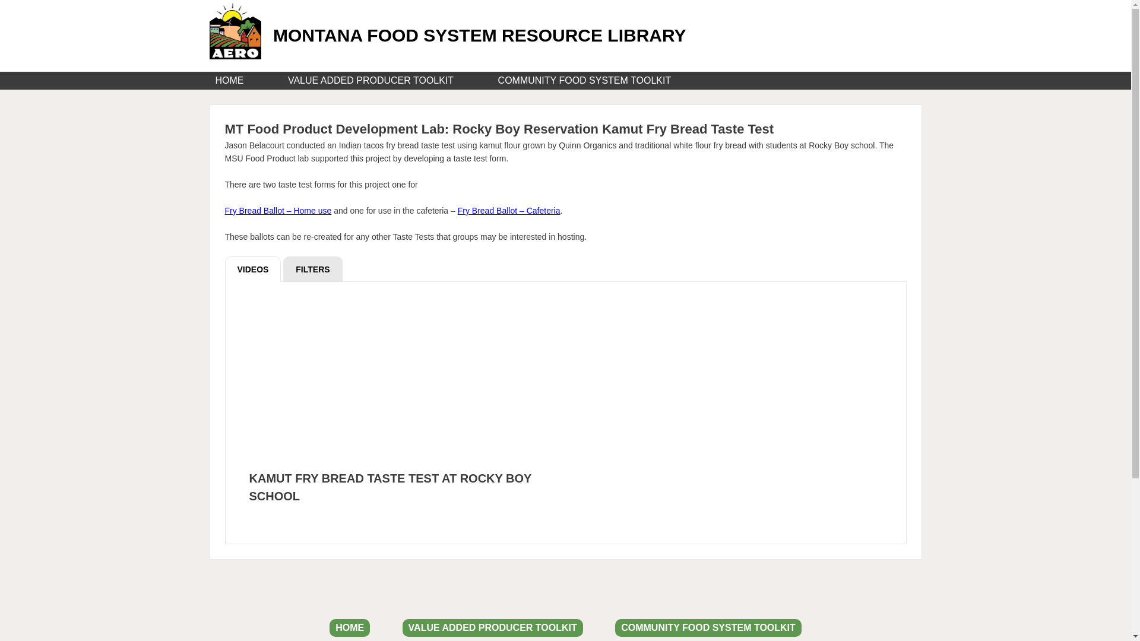 The height and width of the screenshot is (641, 1140). Describe the element at coordinates (312, 269) in the screenshot. I see `FILTERS` at that location.